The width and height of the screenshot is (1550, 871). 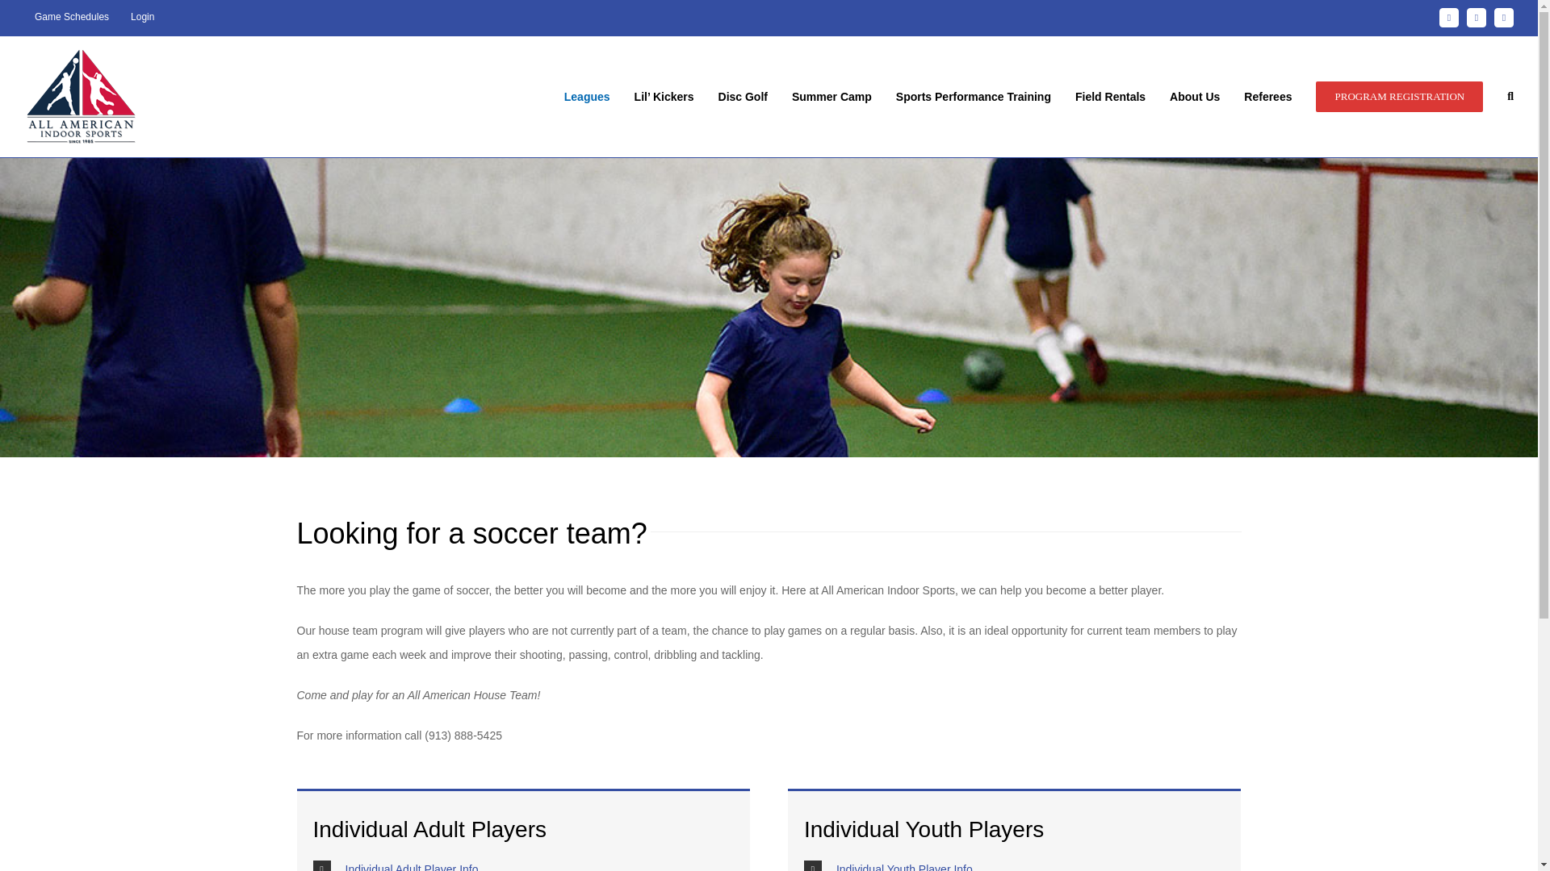 What do you see at coordinates (832, 97) in the screenshot?
I see `Summer Camp` at bounding box center [832, 97].